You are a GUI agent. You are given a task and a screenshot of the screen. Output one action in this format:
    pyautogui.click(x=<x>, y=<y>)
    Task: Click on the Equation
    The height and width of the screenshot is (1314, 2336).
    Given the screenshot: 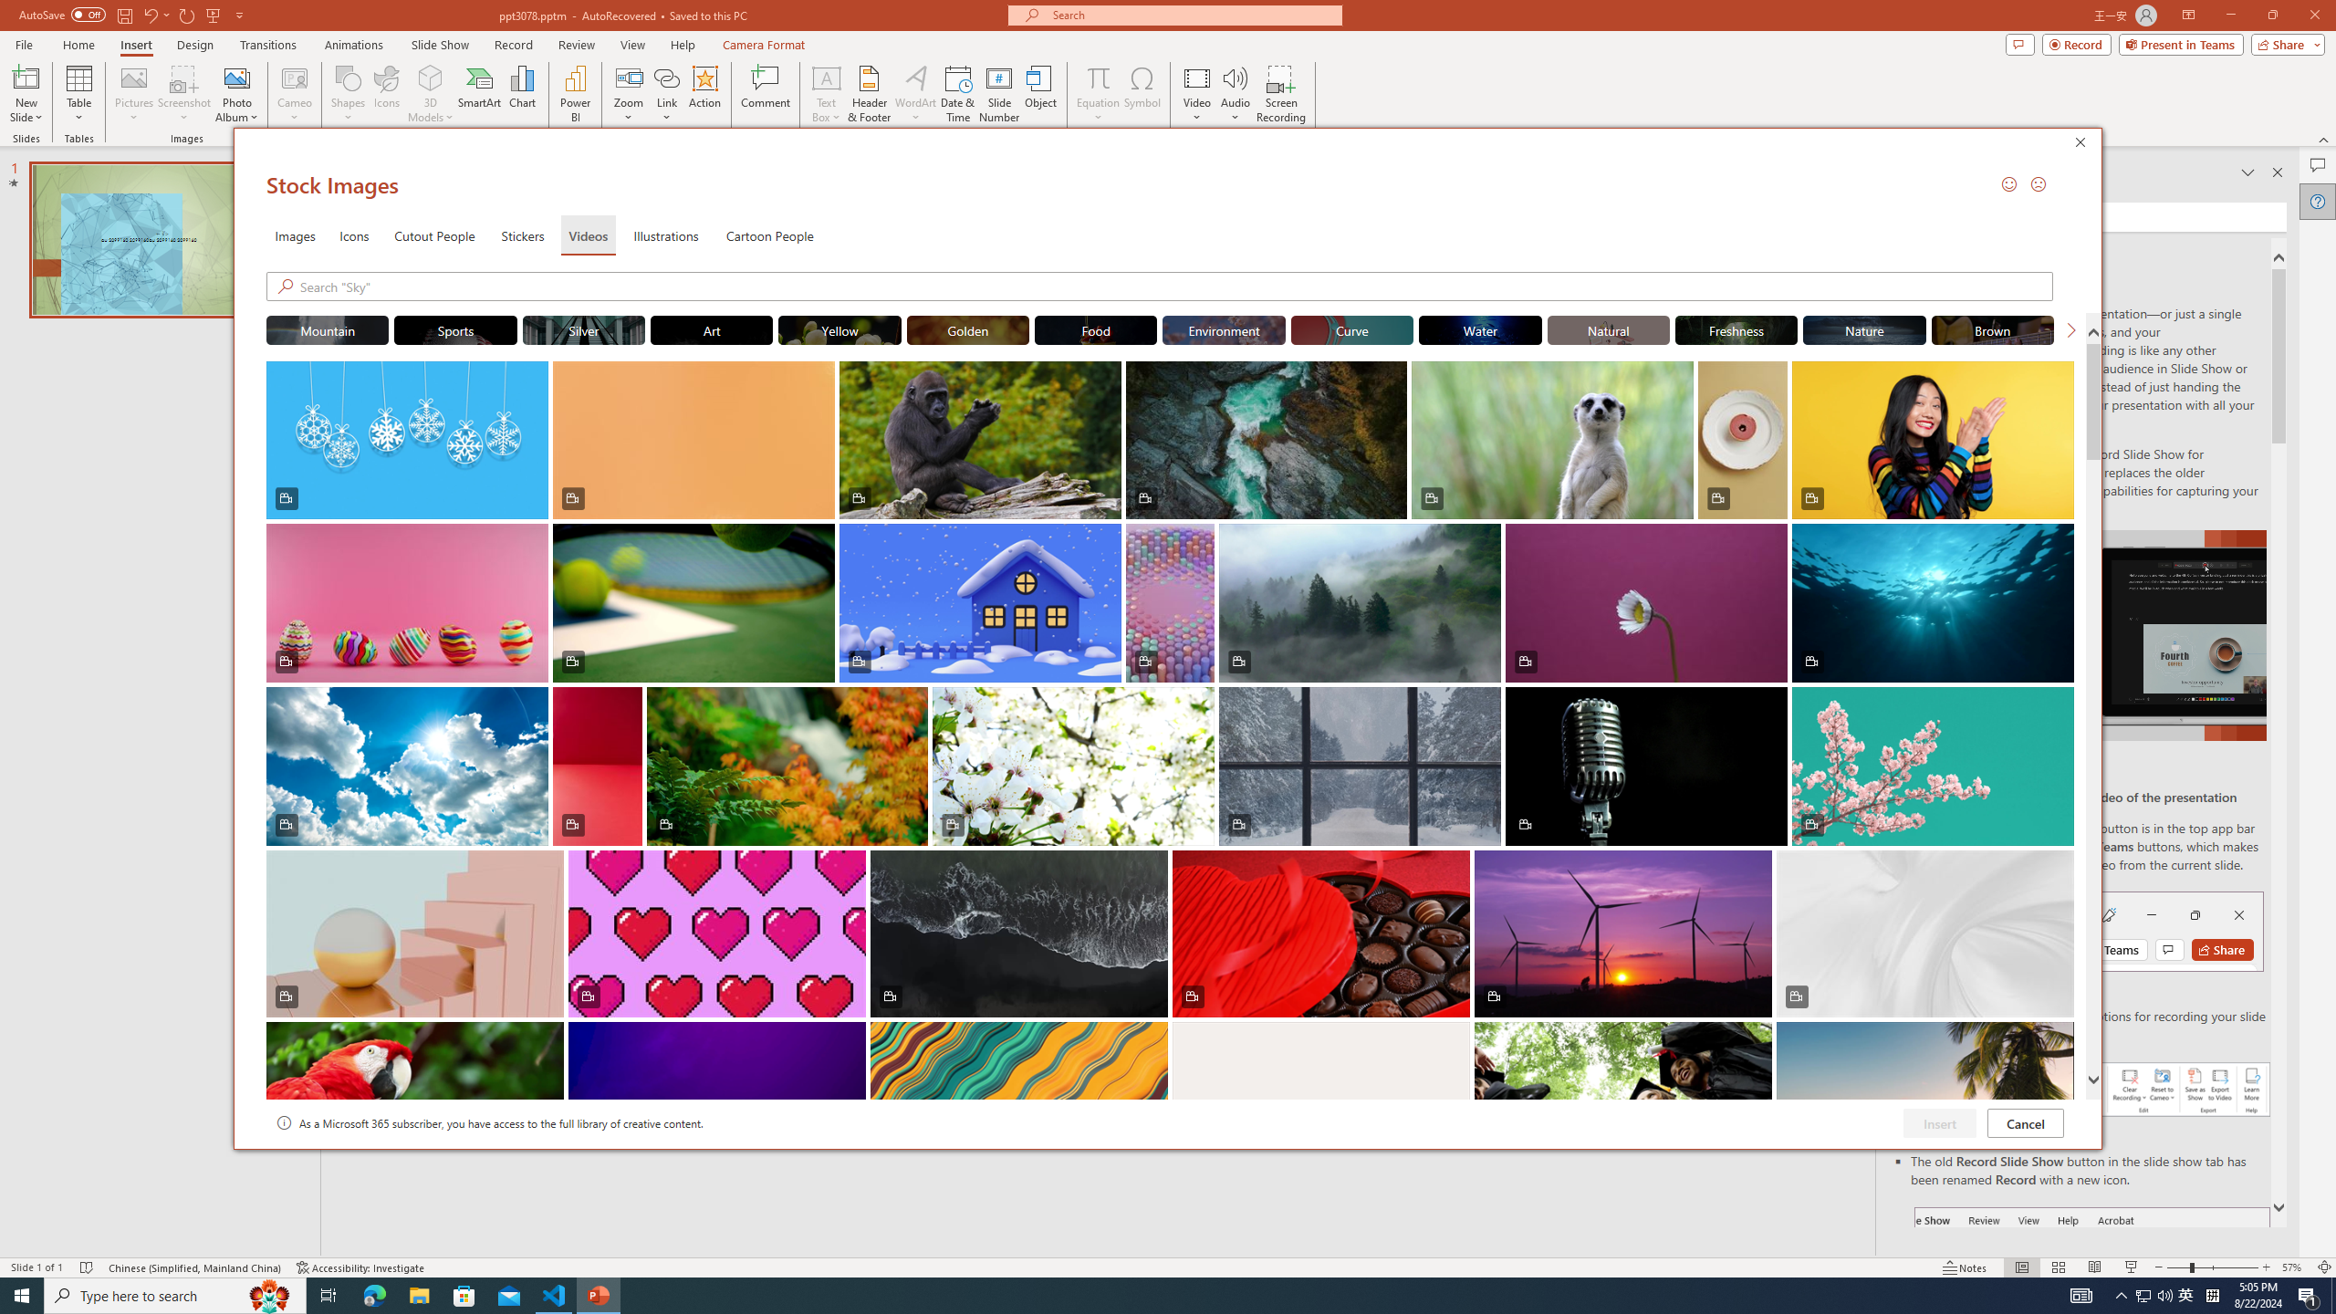 What is the action you would take?
    pyautogui.click(x=1097, y=94)
    